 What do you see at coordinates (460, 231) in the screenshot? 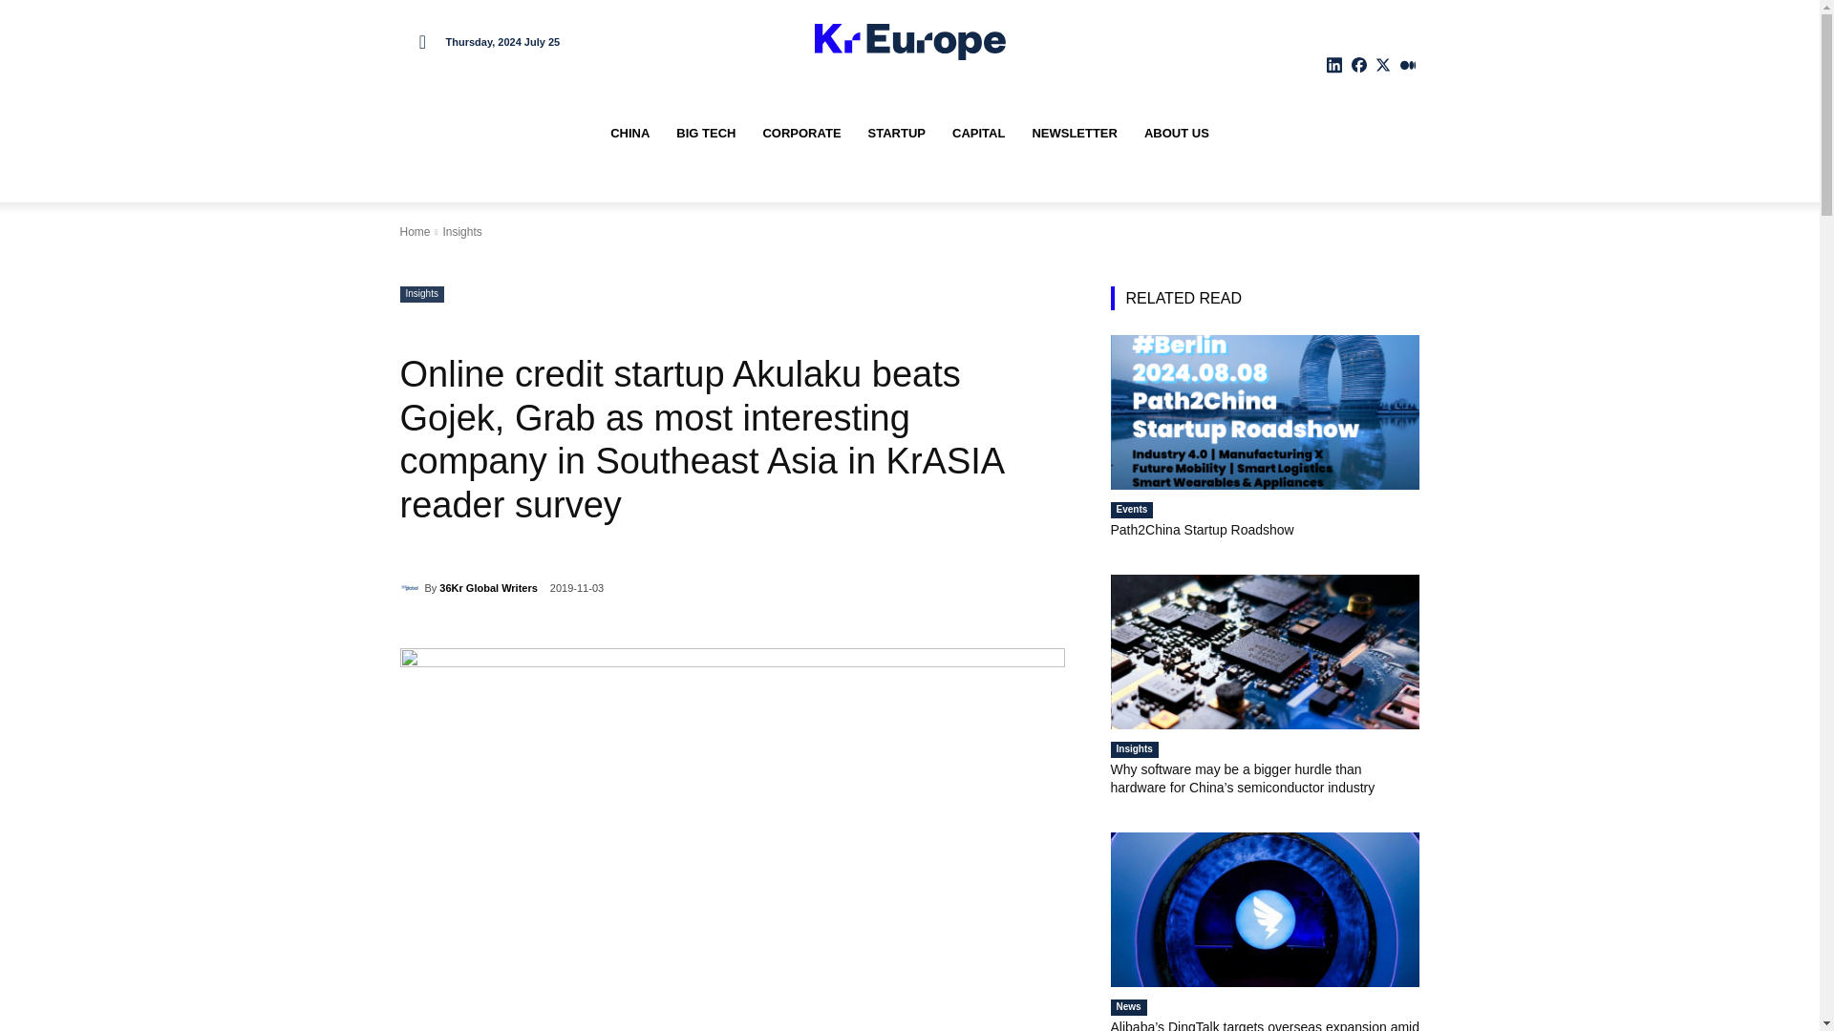
I see `View all posts in Insights` at bounding box center [460, 231].